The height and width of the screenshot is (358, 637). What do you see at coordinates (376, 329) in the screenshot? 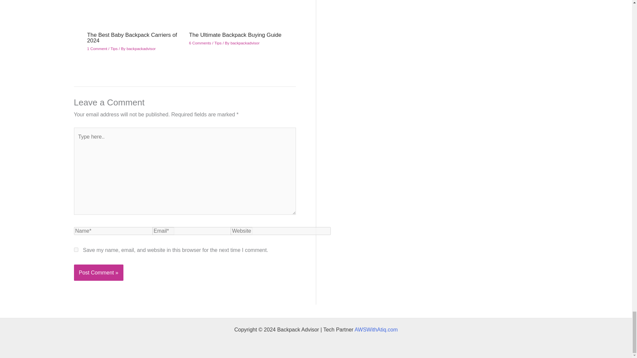
I see `AWSWithAtiq.com` at bounding box center [376, 329].